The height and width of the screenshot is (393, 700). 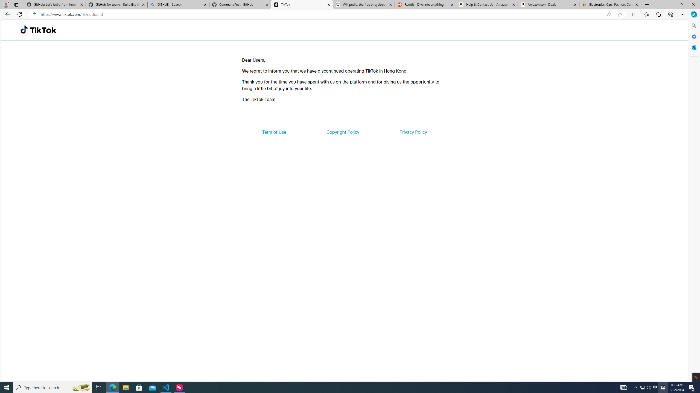 What do you see at coordinates (274, 132) in the screenshot?
I see `Term of Use` at bounding box center [274, 132].